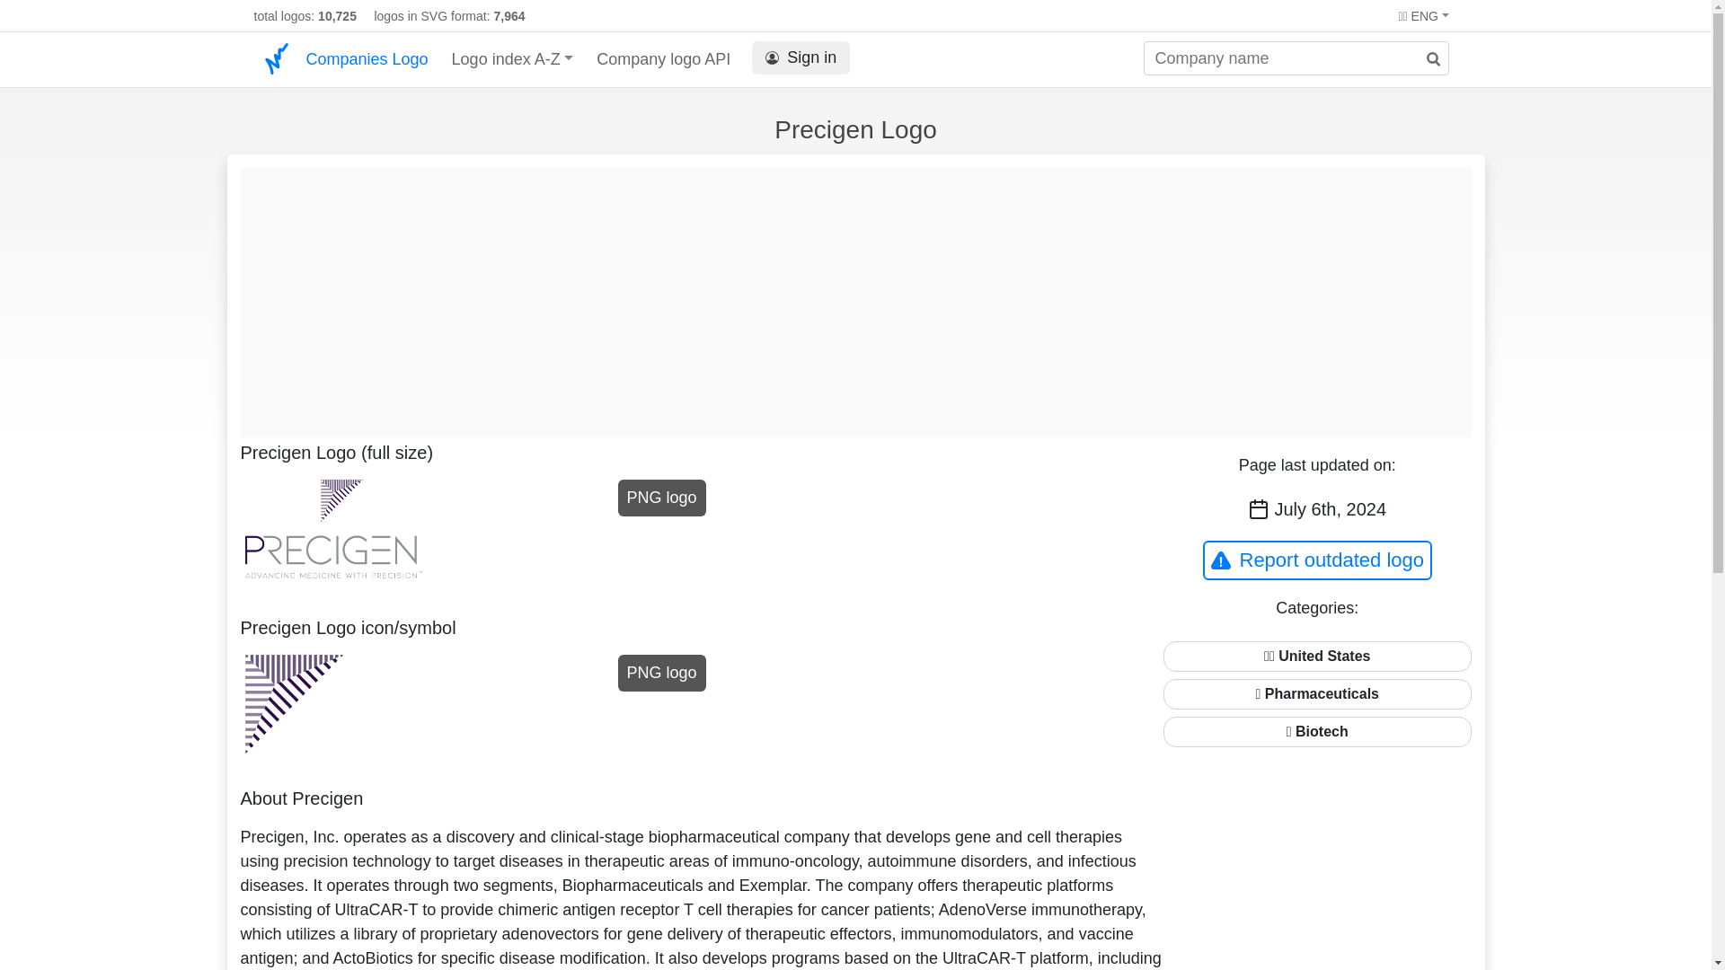 Image resolution: width=1725 pixels, height=970 pixels. I want to click on Sign in, so click(801, 57).